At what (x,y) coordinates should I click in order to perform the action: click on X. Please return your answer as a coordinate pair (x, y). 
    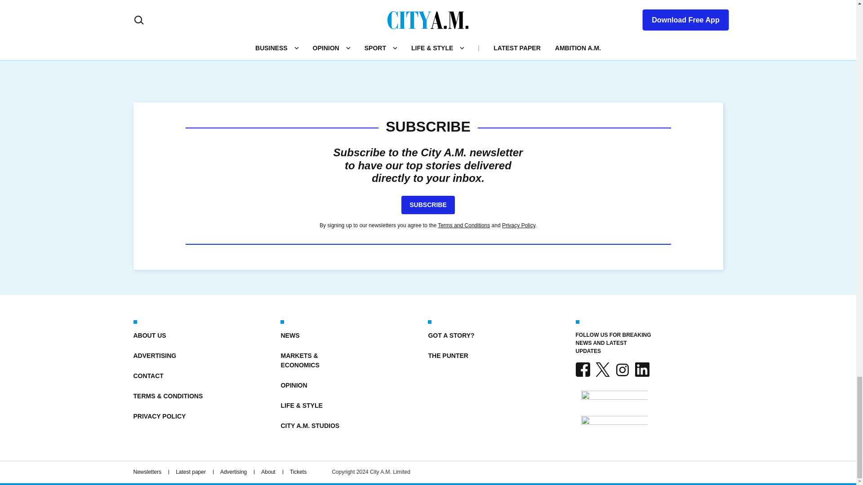
    Looking at the image, I should click on (602, 369).